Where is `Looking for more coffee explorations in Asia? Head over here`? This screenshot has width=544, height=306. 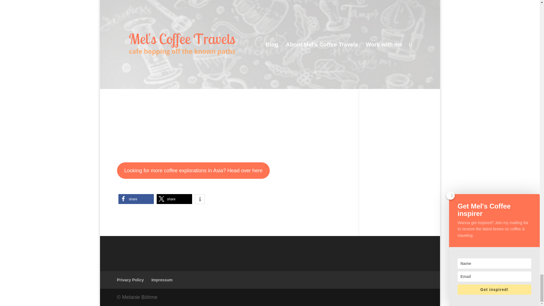
Looking for more coffee explorations in Asia? Head over here is located at coordinates (193, 171).